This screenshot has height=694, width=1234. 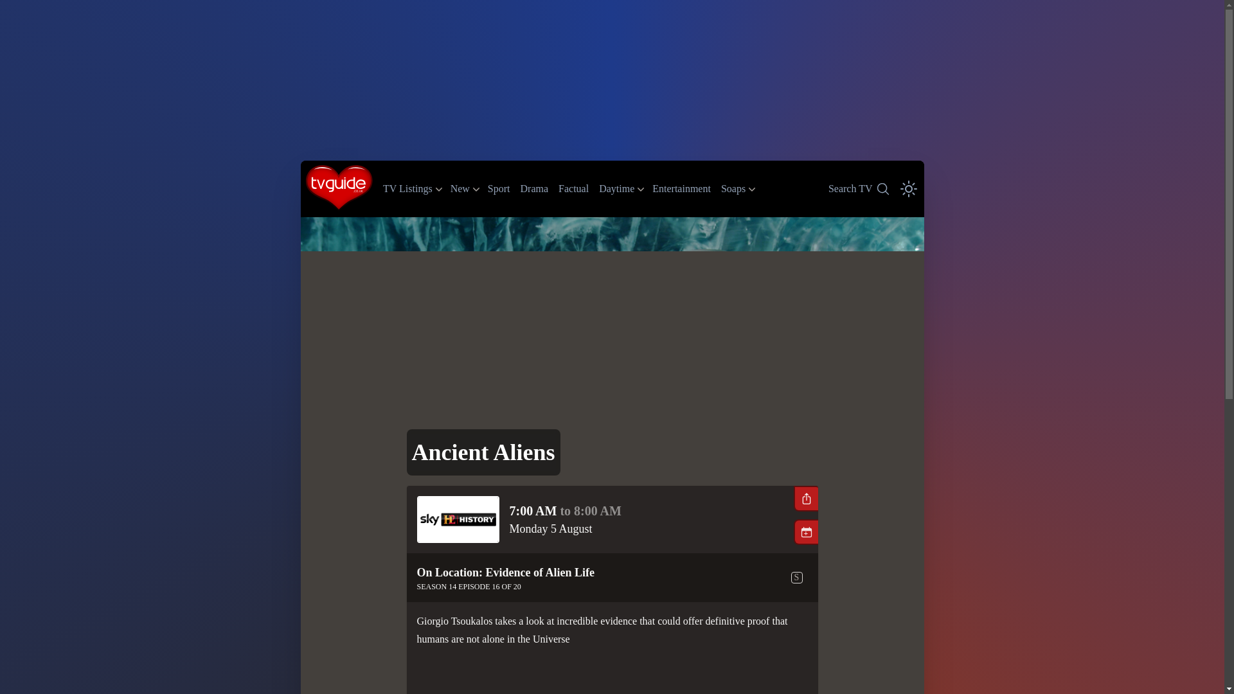 I want to click on New, so click(x=616, y=189).